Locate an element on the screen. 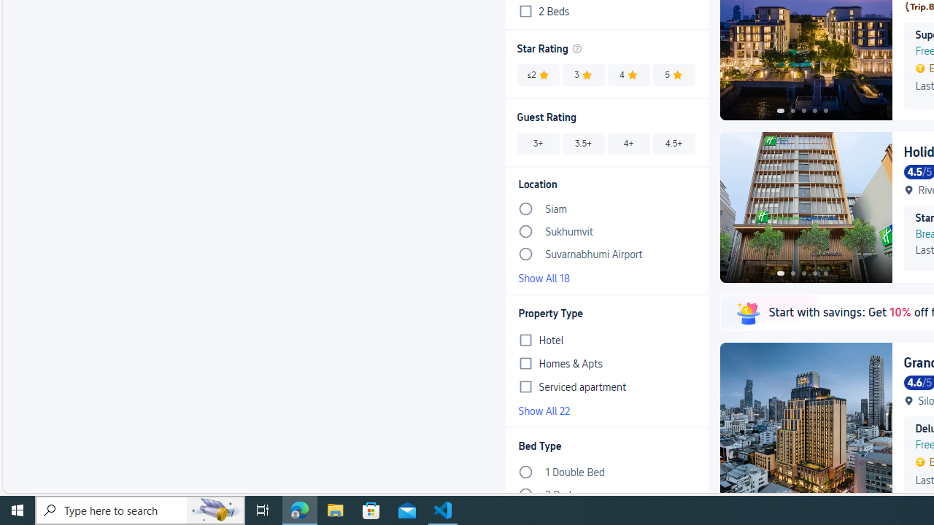 This screenshot has width=934, height=525. hotel overview picture is located at coordinates (806, 207).